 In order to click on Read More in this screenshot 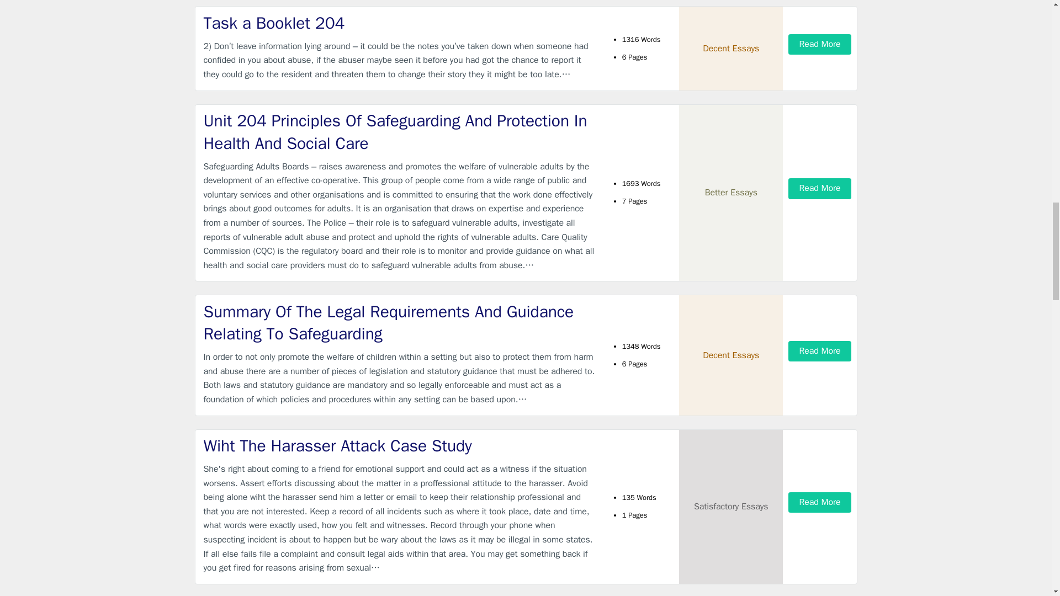, I will do `click(819, 188)`.